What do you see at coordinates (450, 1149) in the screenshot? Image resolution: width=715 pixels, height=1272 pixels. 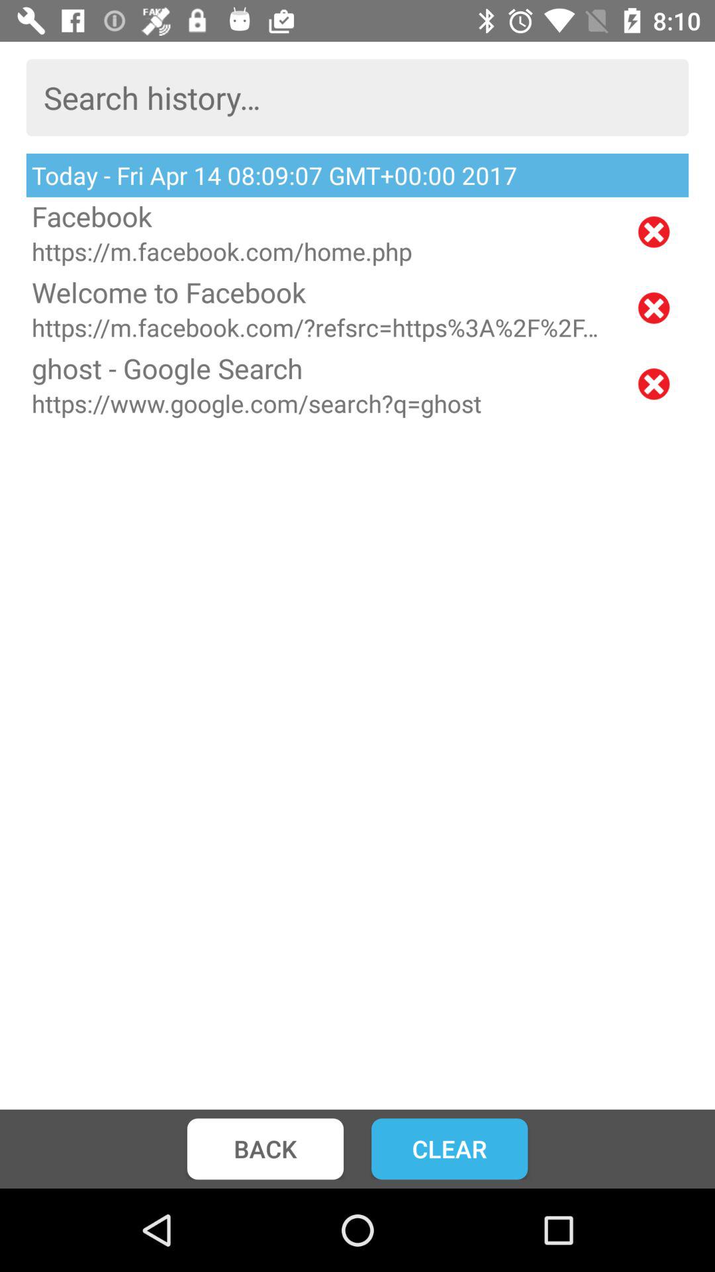 I see `tap clear` at bounding box center [450, 1149].